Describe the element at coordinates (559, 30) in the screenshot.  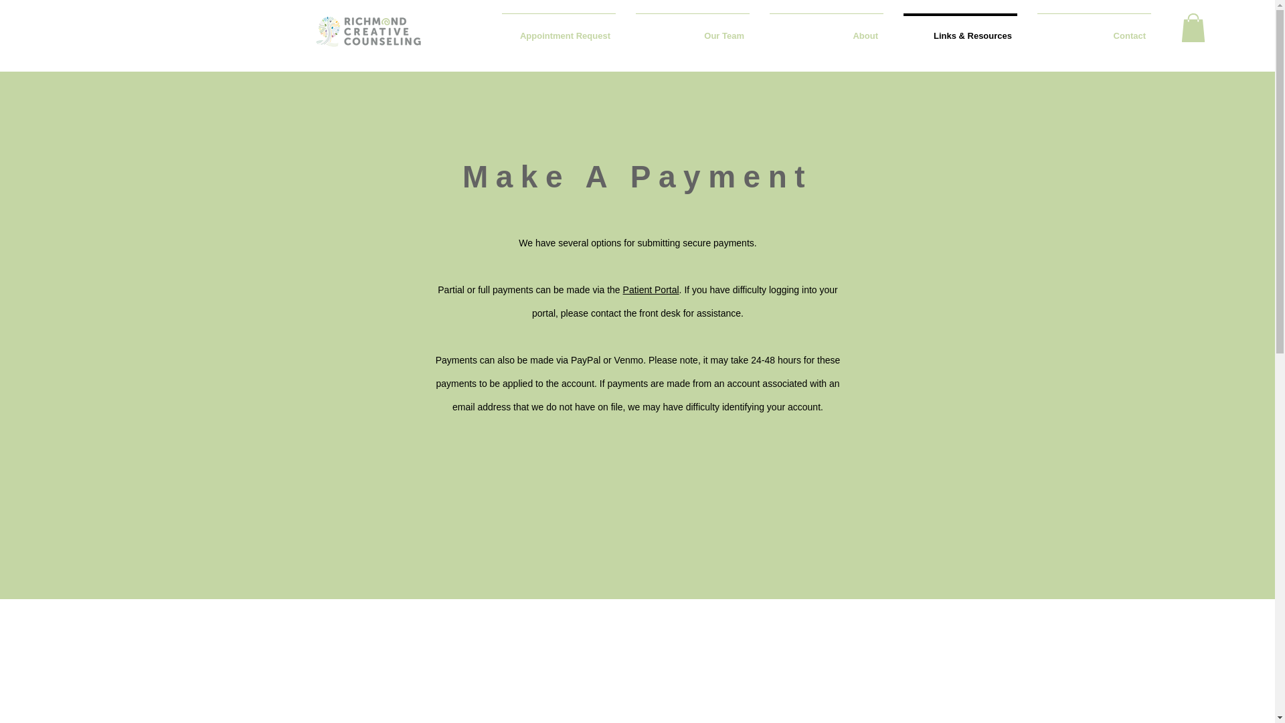
I see `Appointment Request` at that location.